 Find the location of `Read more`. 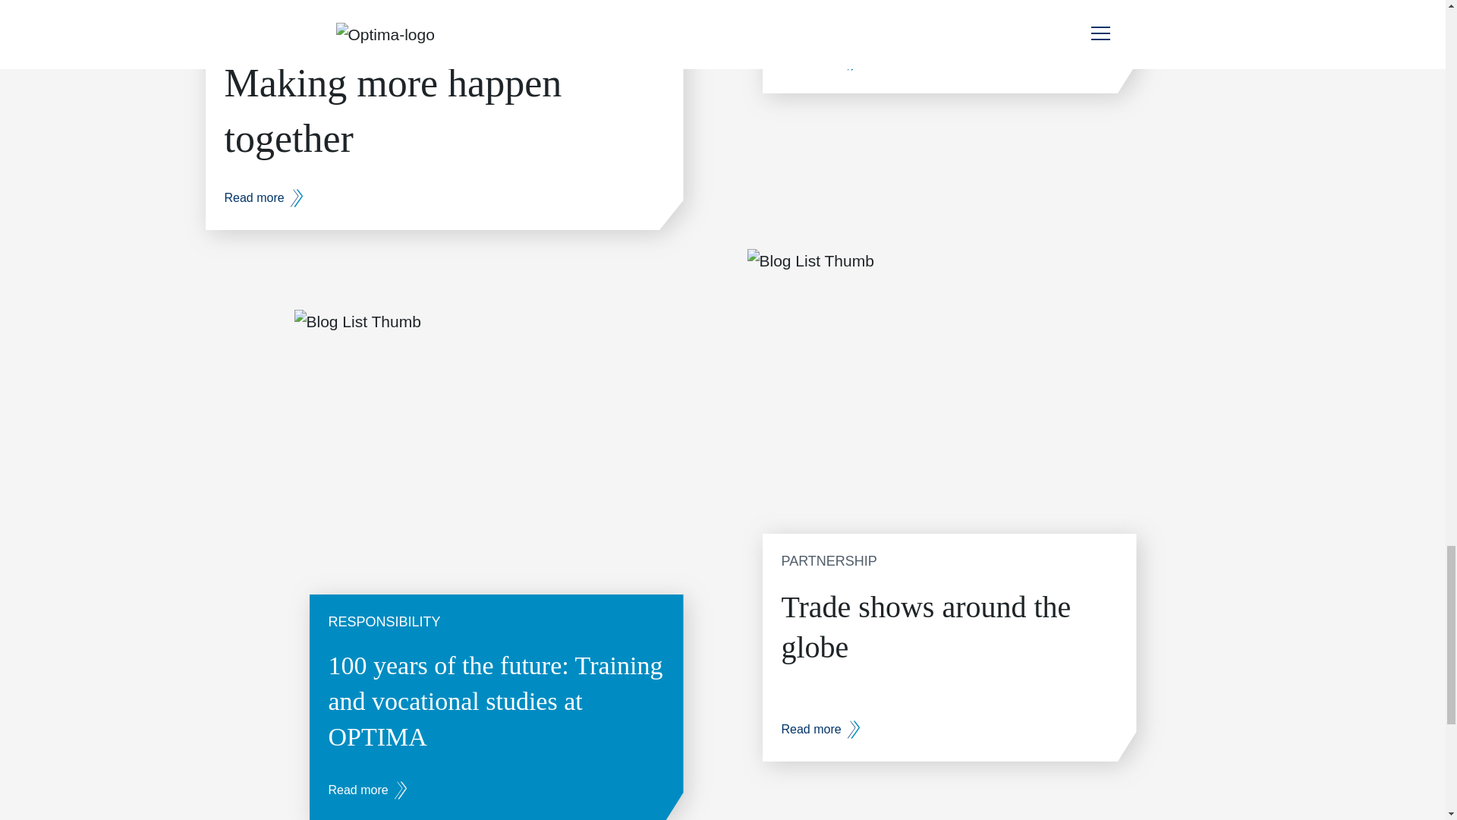

Read more is located at coordinates (367, 790).